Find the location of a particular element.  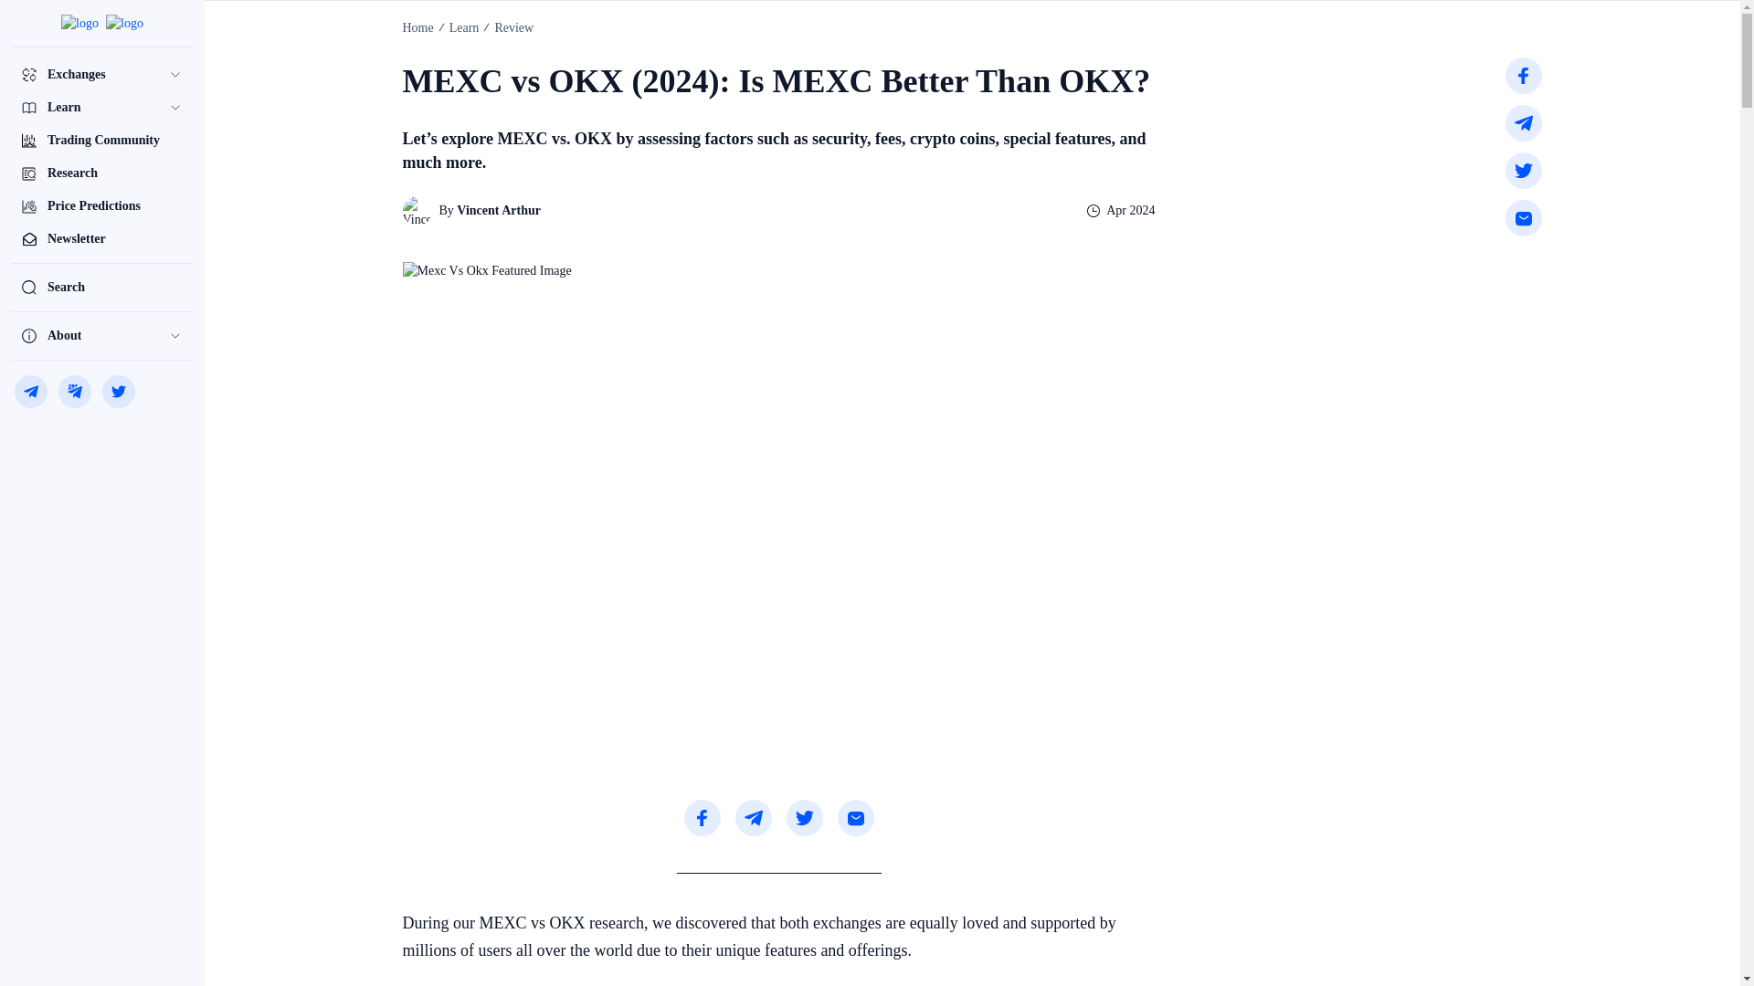

About is located at coordinates (101, 335).